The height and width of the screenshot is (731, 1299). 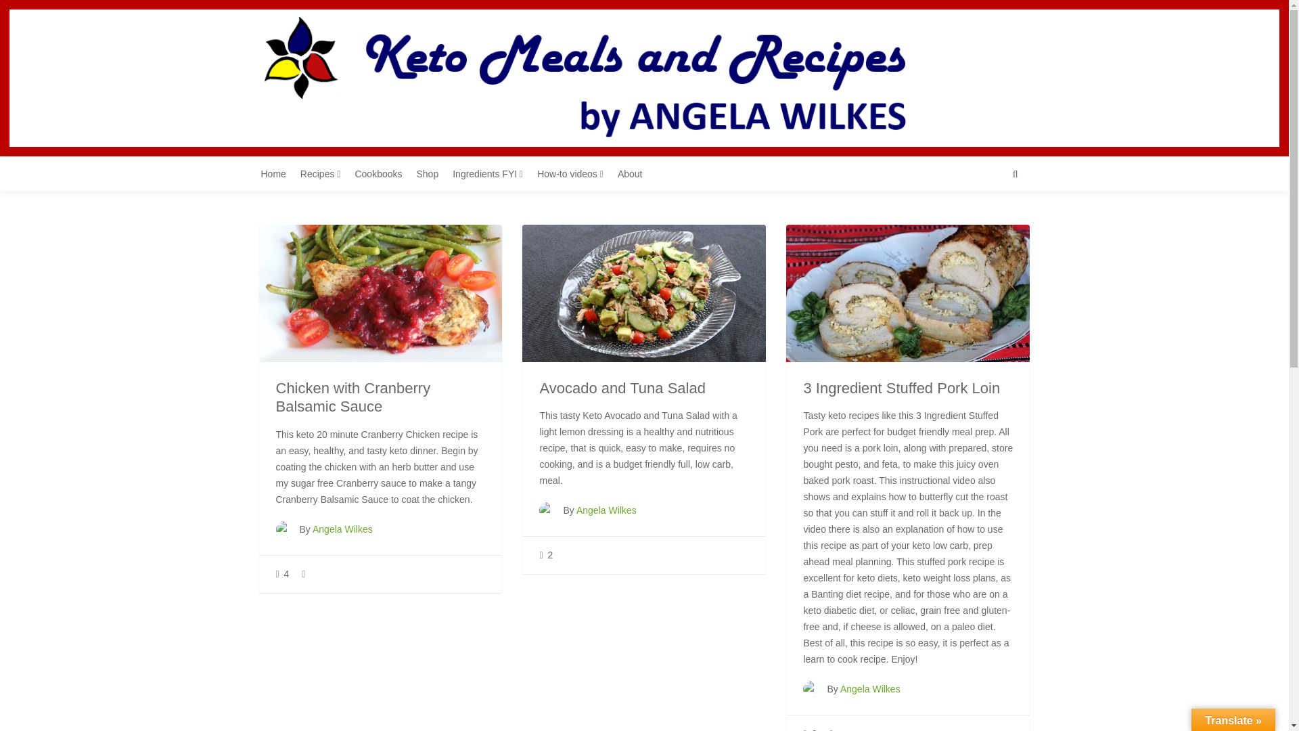 What do you see at coordinates (1005, 89) in the screenshot?
I see `LOG IN` at bounding box center [1005, 89].